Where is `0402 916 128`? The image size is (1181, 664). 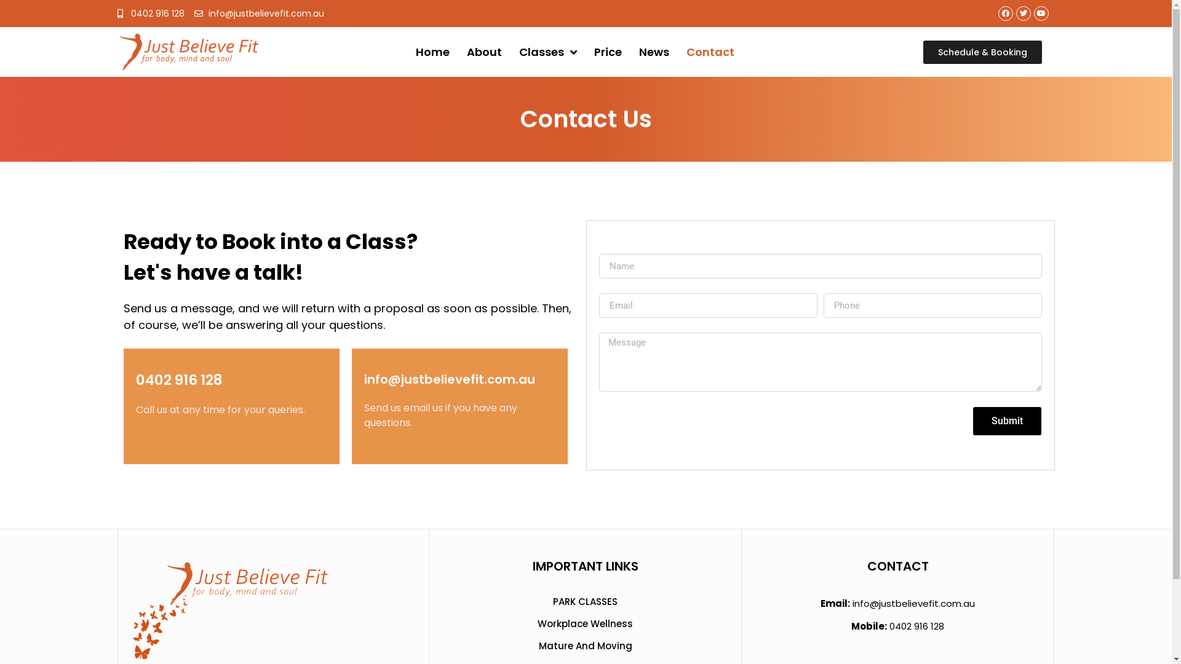 0402 916 128 is located at coordinates (151, 14).